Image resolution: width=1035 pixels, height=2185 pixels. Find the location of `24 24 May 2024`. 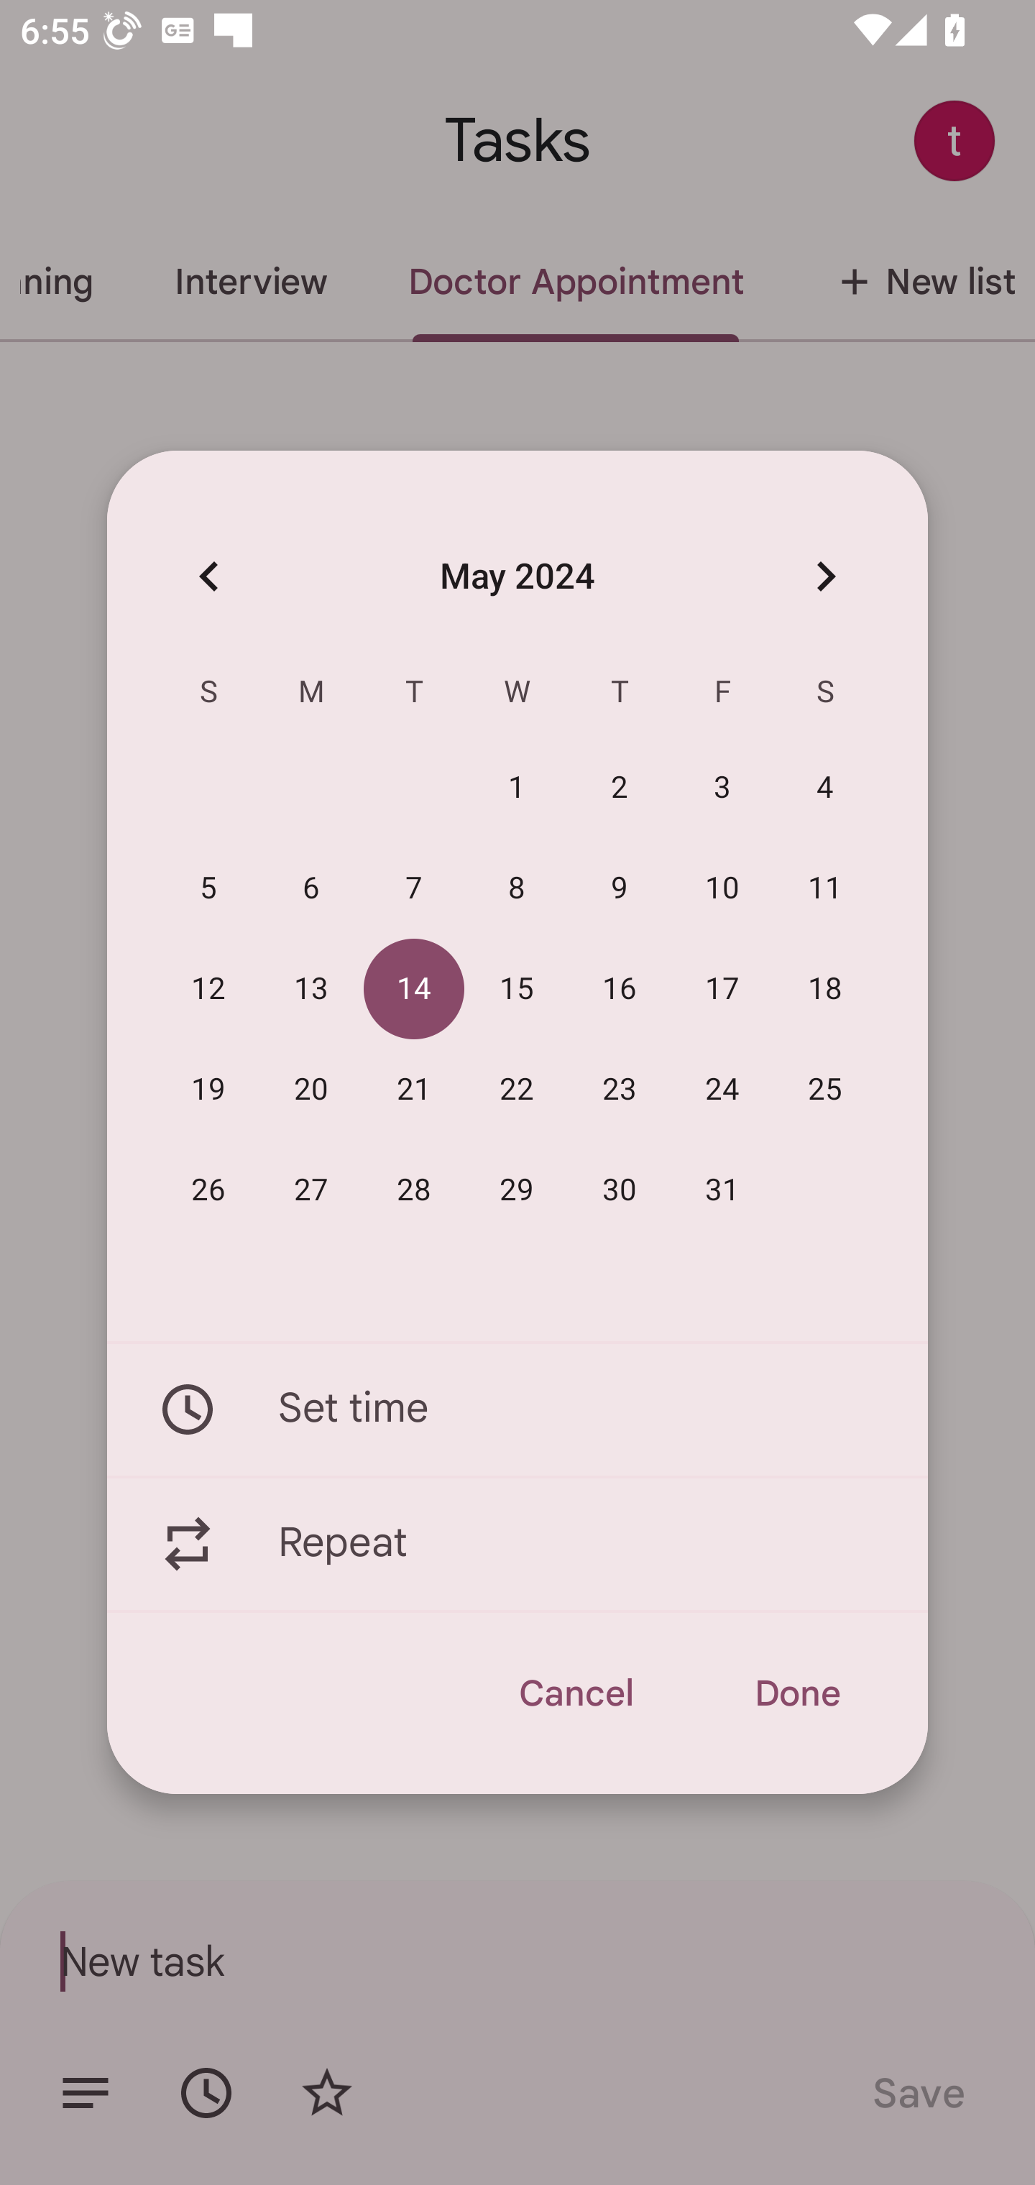

24 24 May 2024 is located at coordinates (723, 1090).